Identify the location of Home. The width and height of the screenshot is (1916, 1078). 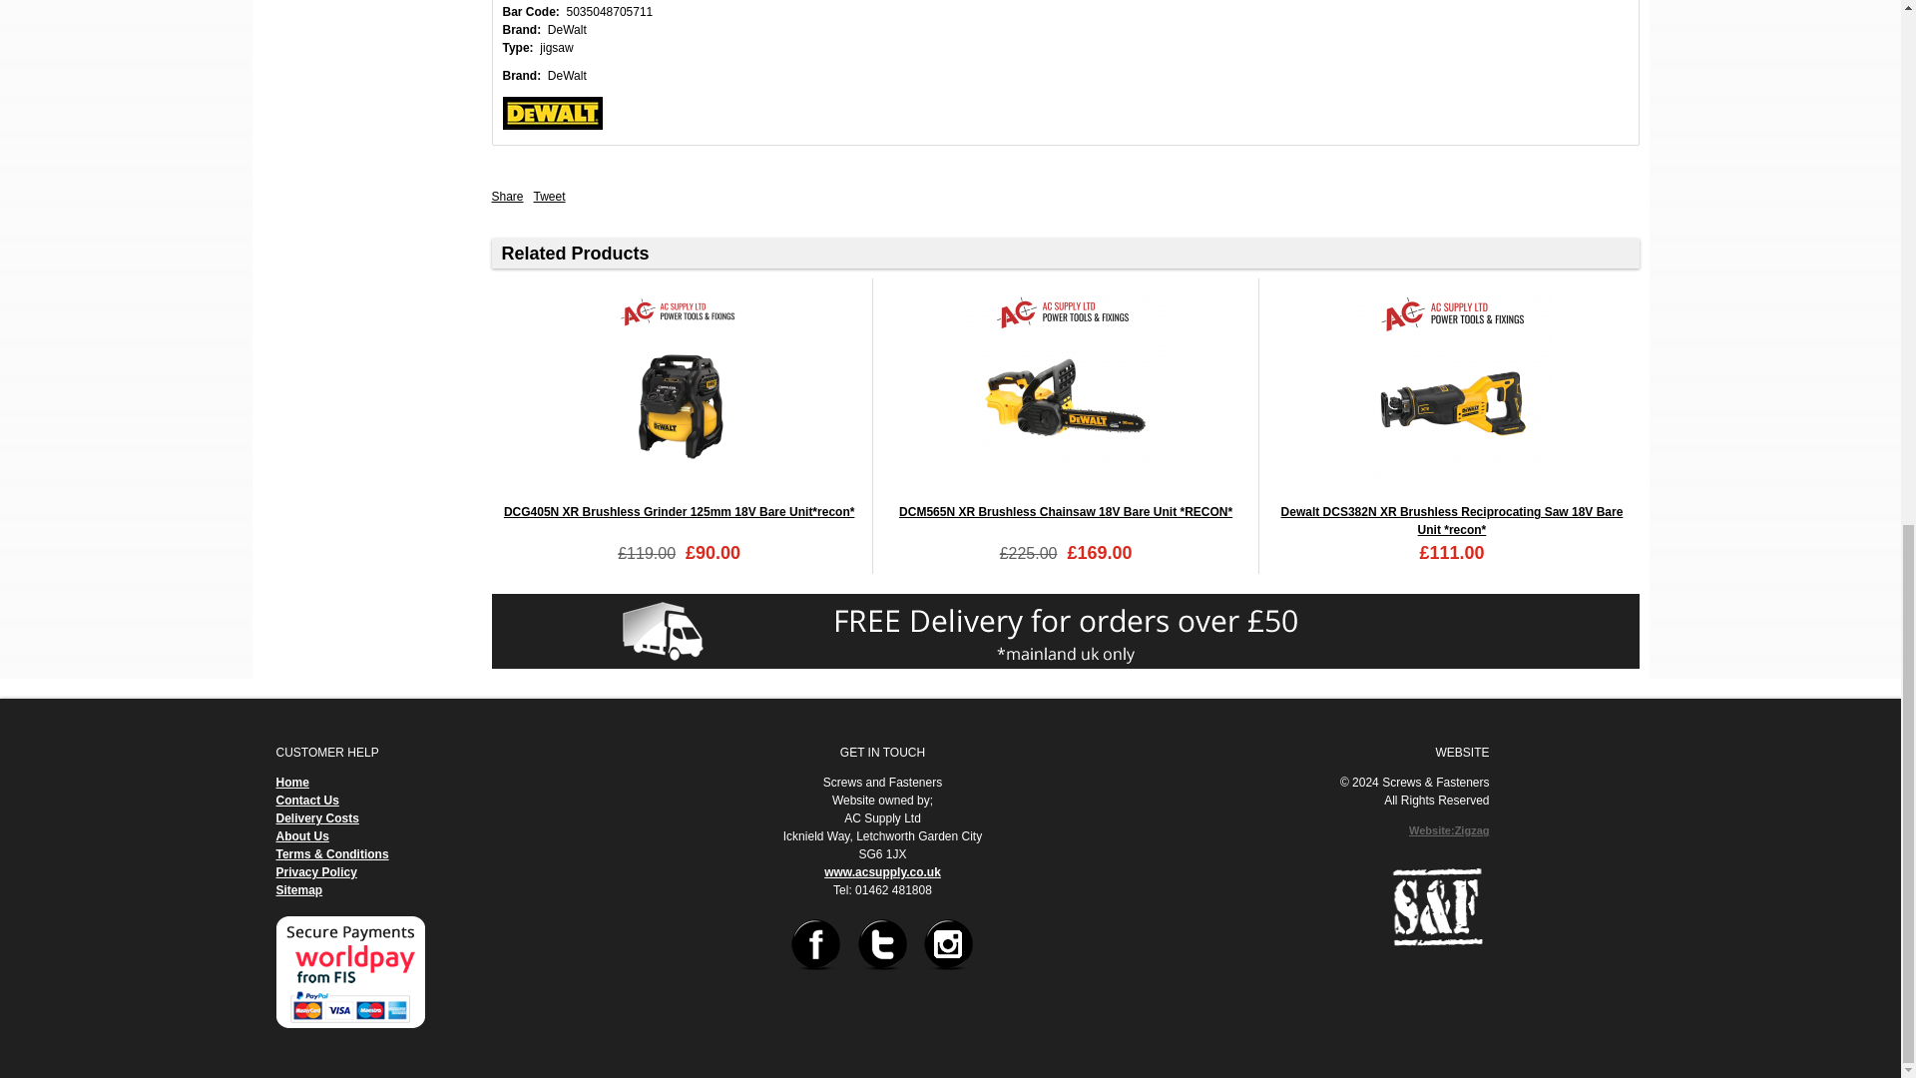
(291, 782).